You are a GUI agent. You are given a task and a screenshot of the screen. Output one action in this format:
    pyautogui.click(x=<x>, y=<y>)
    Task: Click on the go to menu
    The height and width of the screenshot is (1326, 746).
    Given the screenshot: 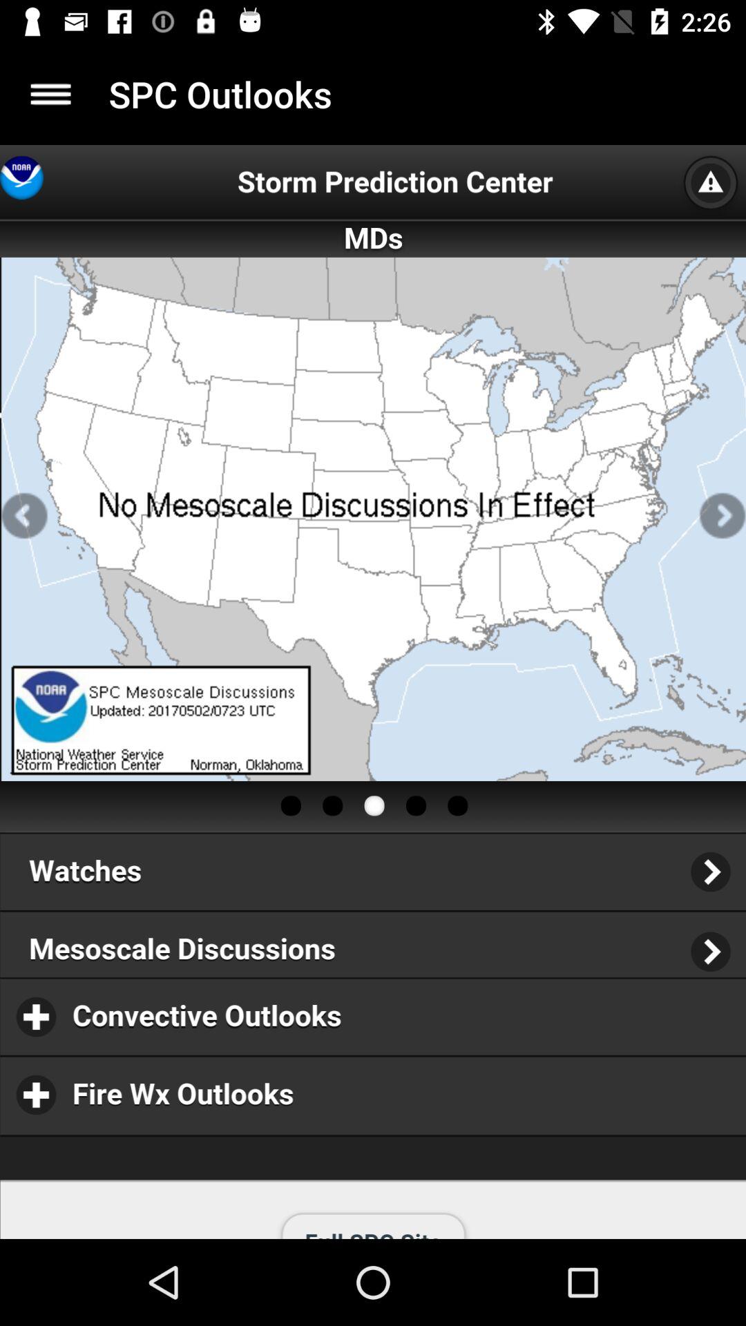 What is the action you would take?
    pyautogui.click(x=51, y=94)
    